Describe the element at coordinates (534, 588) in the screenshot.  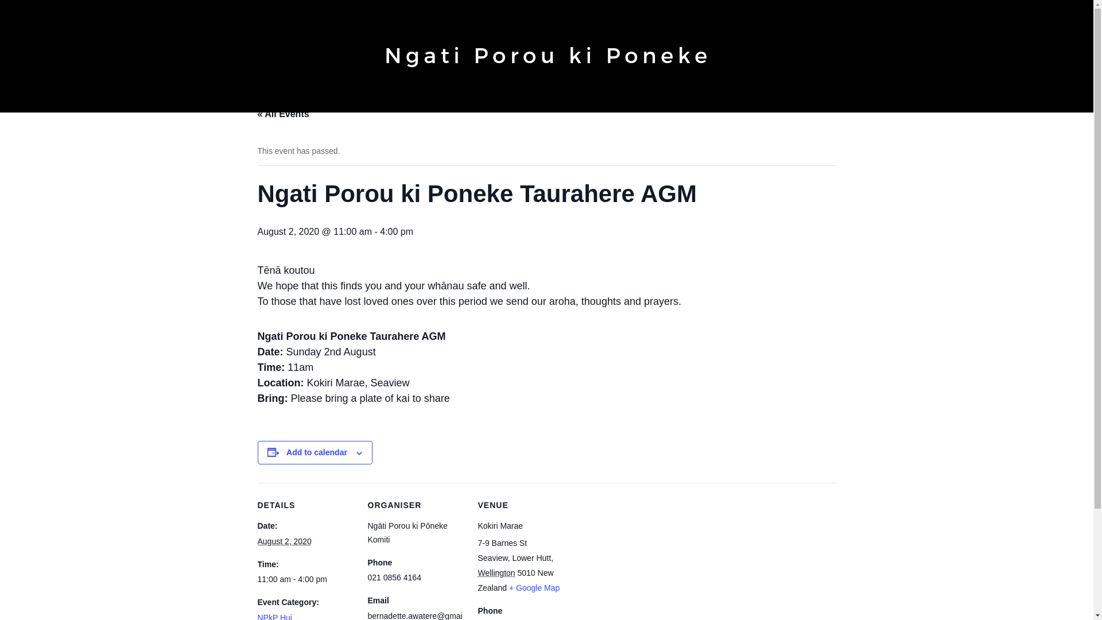
I see `Click to view a Google Map` at that location.